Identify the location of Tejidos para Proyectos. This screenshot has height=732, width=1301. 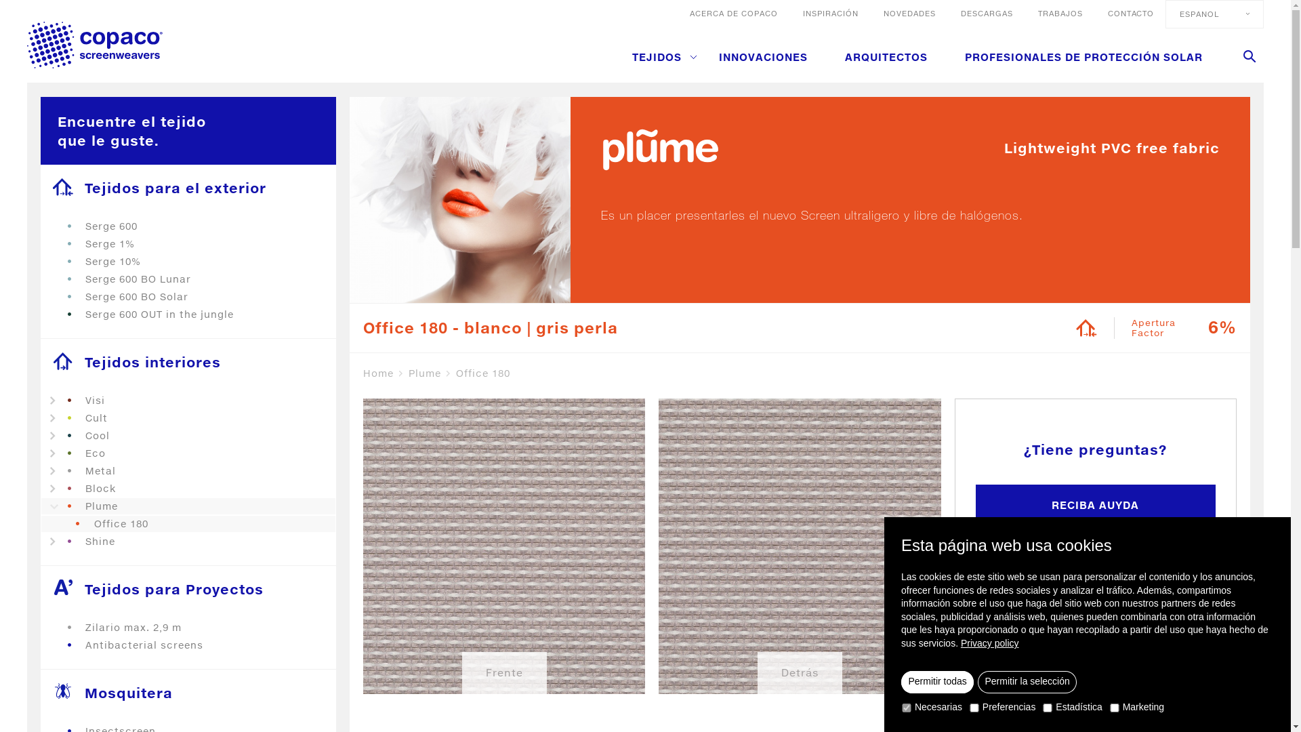
(188, 589).